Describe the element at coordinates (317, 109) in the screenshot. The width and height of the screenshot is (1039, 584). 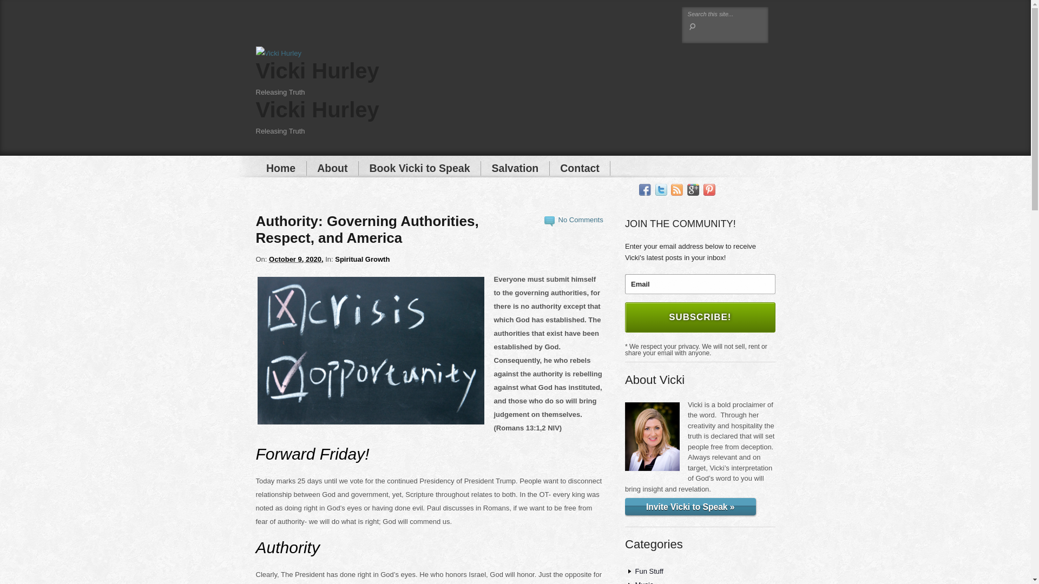
I see `Vicki Hurley` at that location.